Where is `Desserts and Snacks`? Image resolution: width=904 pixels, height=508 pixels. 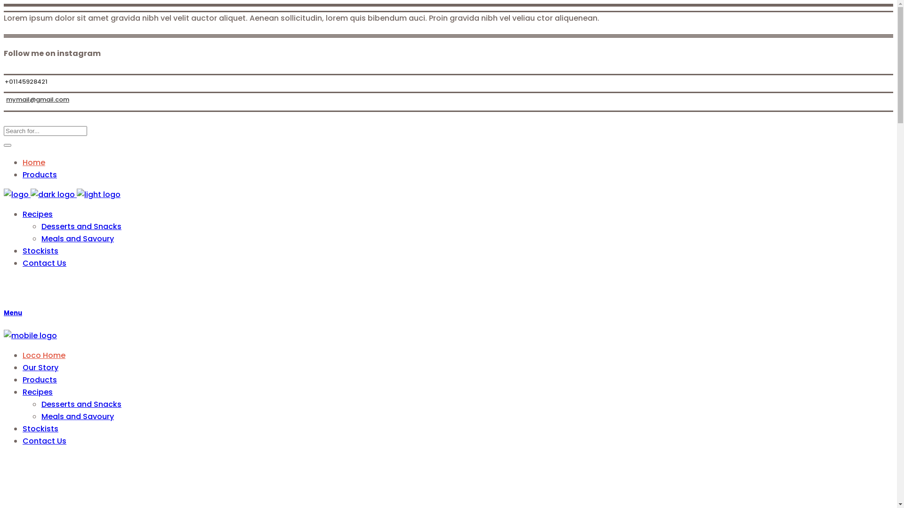
Desserts and Snacks is located at coordinates (81, 405).